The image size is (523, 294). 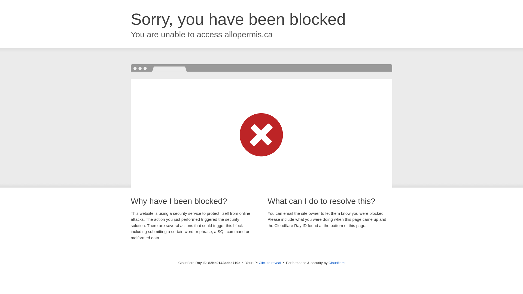 I want to click on Cloudflare, so click(x=337, y=263).